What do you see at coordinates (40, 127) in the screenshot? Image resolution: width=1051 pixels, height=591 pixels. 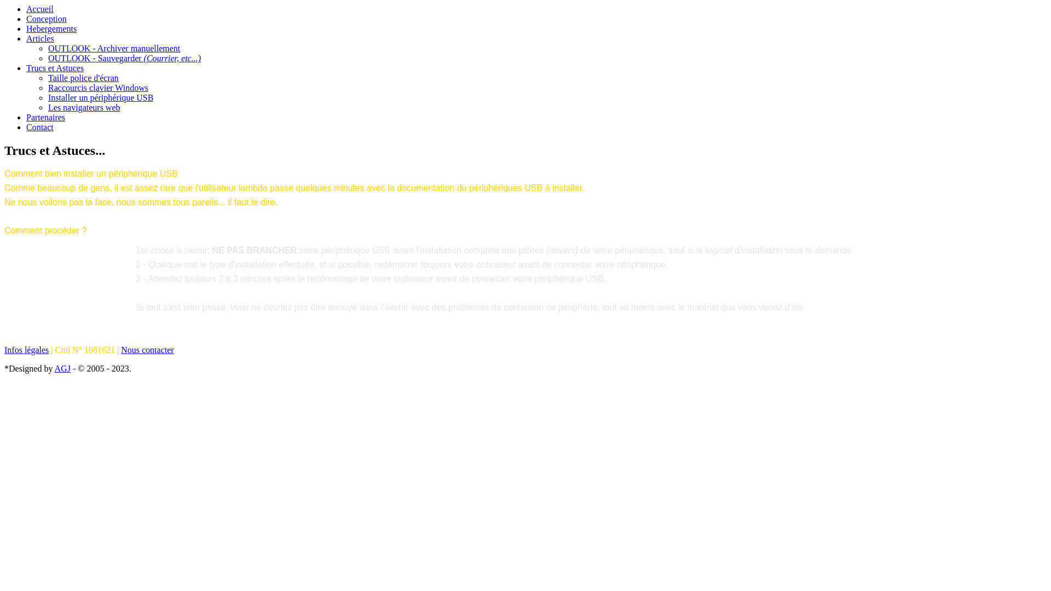 I see `Contact` at bounding box center [40, 127].